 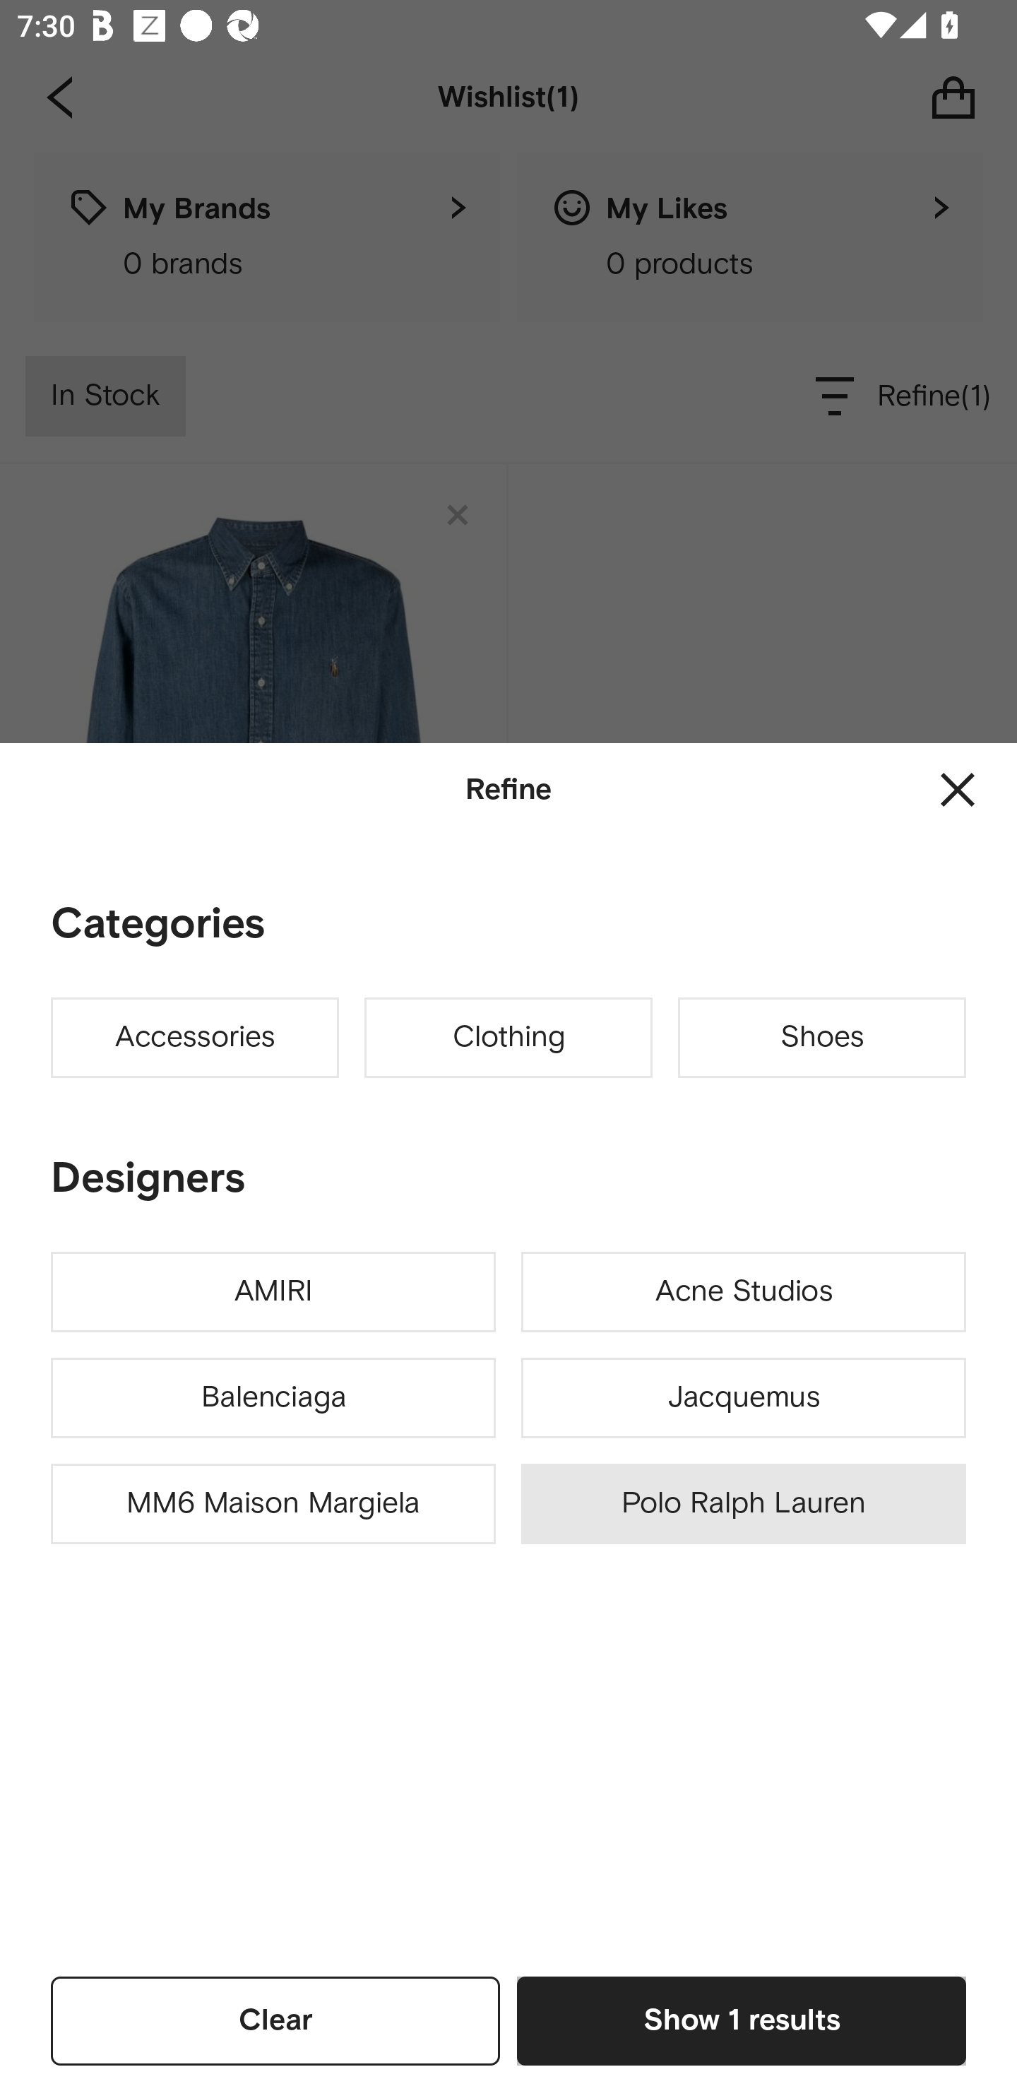 I want to click on Clothing, so click(x=509, y=1038).